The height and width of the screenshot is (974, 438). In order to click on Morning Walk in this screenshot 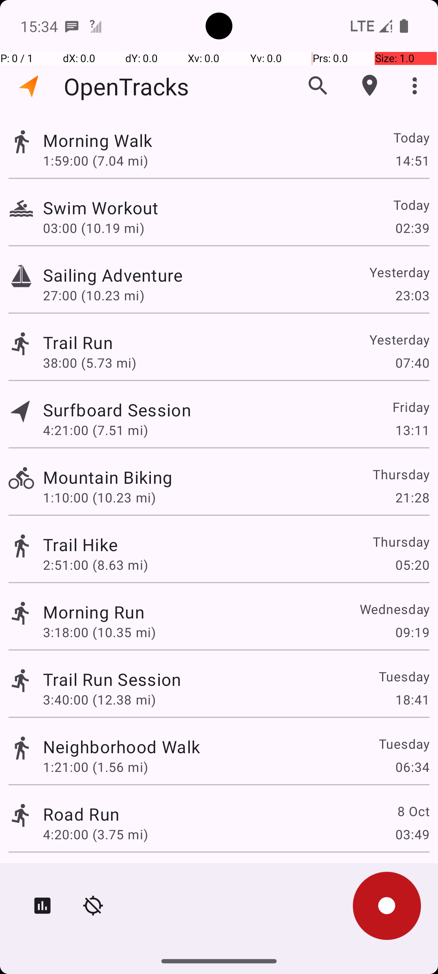, I will do `click(98, 140)`.